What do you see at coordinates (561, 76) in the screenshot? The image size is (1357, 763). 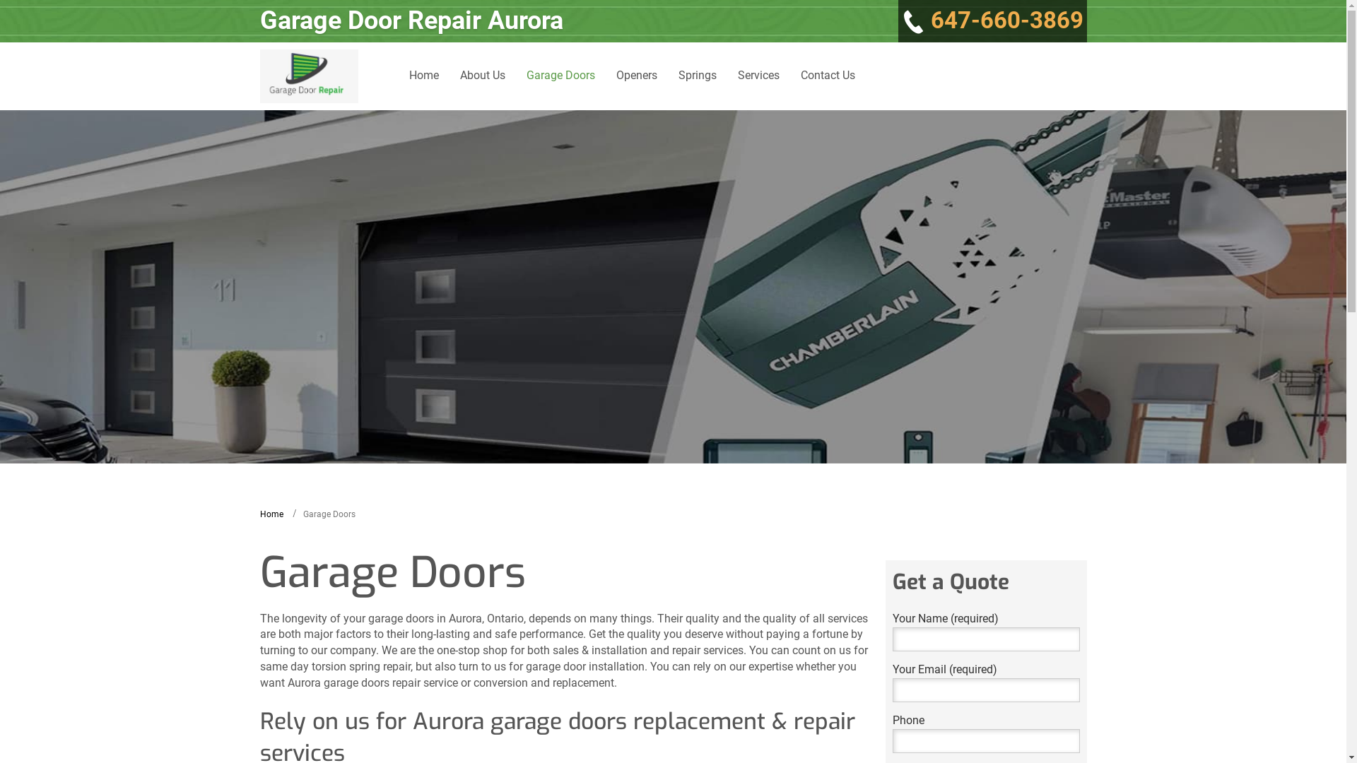 I see `Garage Doors` at bounding box center [561, 76].